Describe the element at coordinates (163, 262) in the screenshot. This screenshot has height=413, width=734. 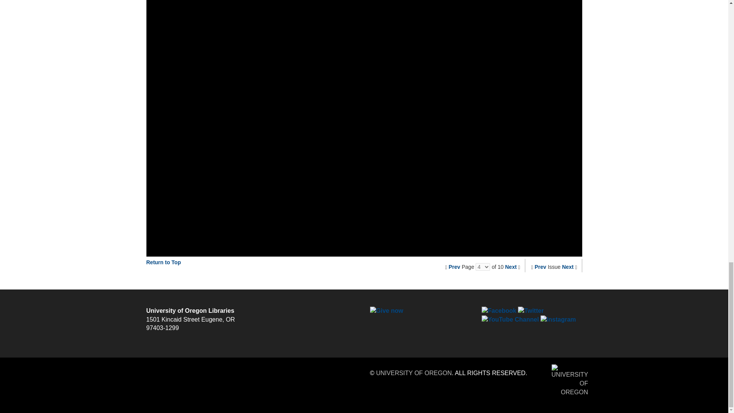
I see `Return to Top` at that location.